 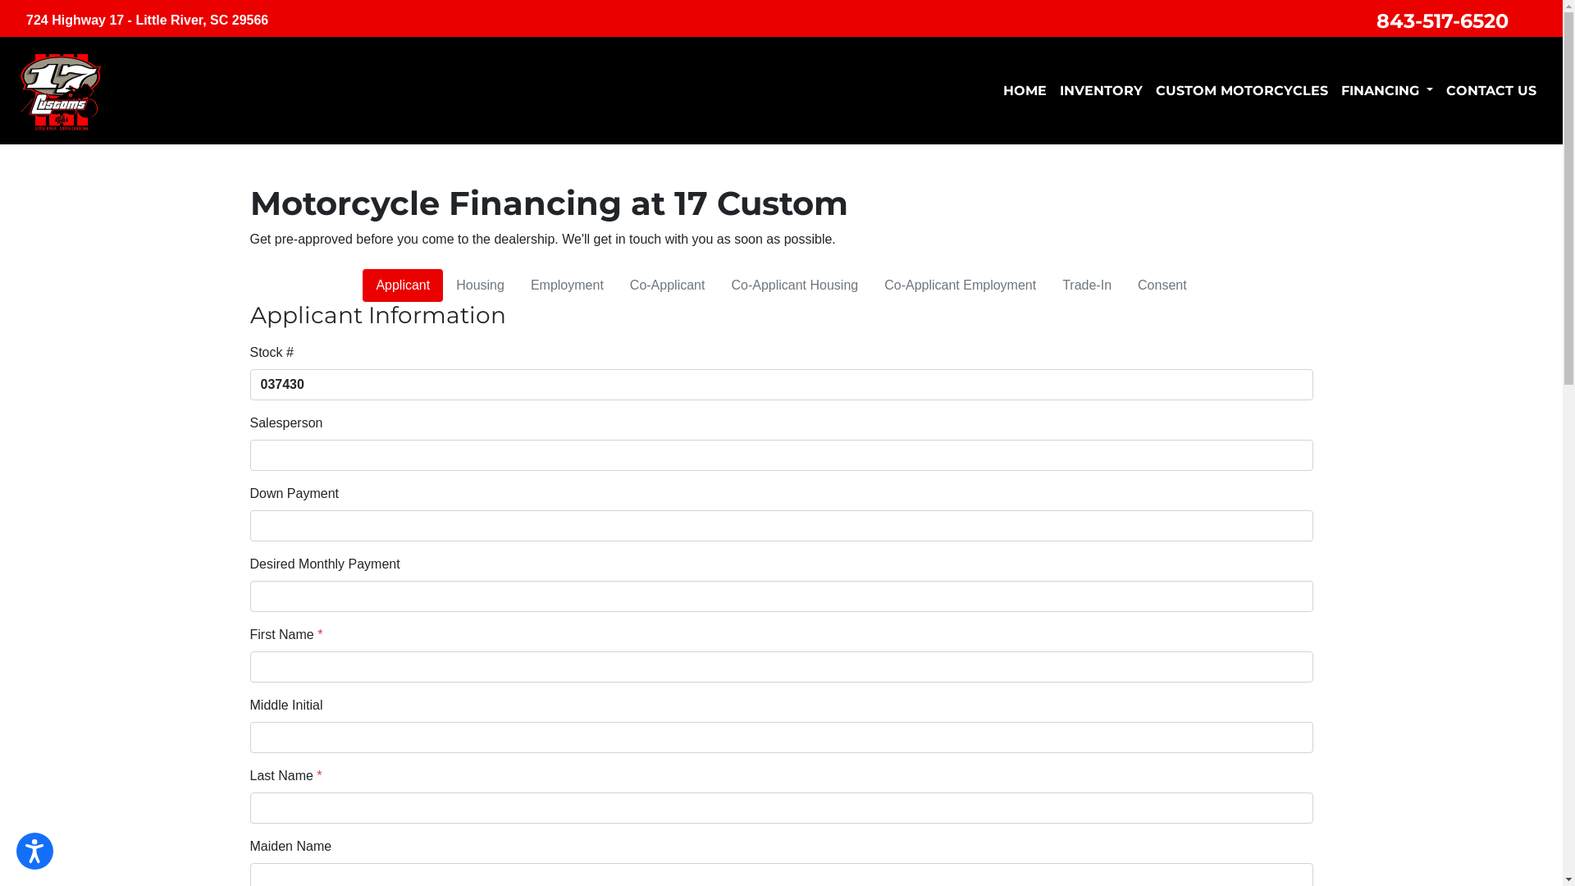 What do you see at coordinates (960, 285) in the screenshot?
I see `Co-Applicant Employment` at bounding box center [960, 285].